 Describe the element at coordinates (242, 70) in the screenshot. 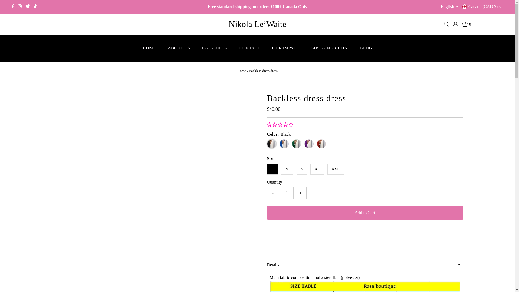

I see `Home` at that location.